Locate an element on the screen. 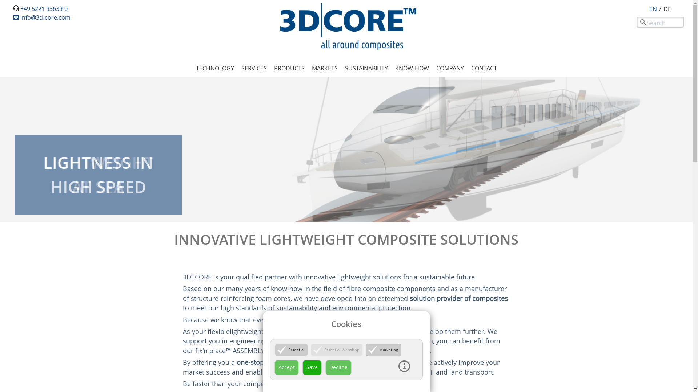 This screenshot has width=698, height=392. SERVICES is located at coordinates (254, 68).